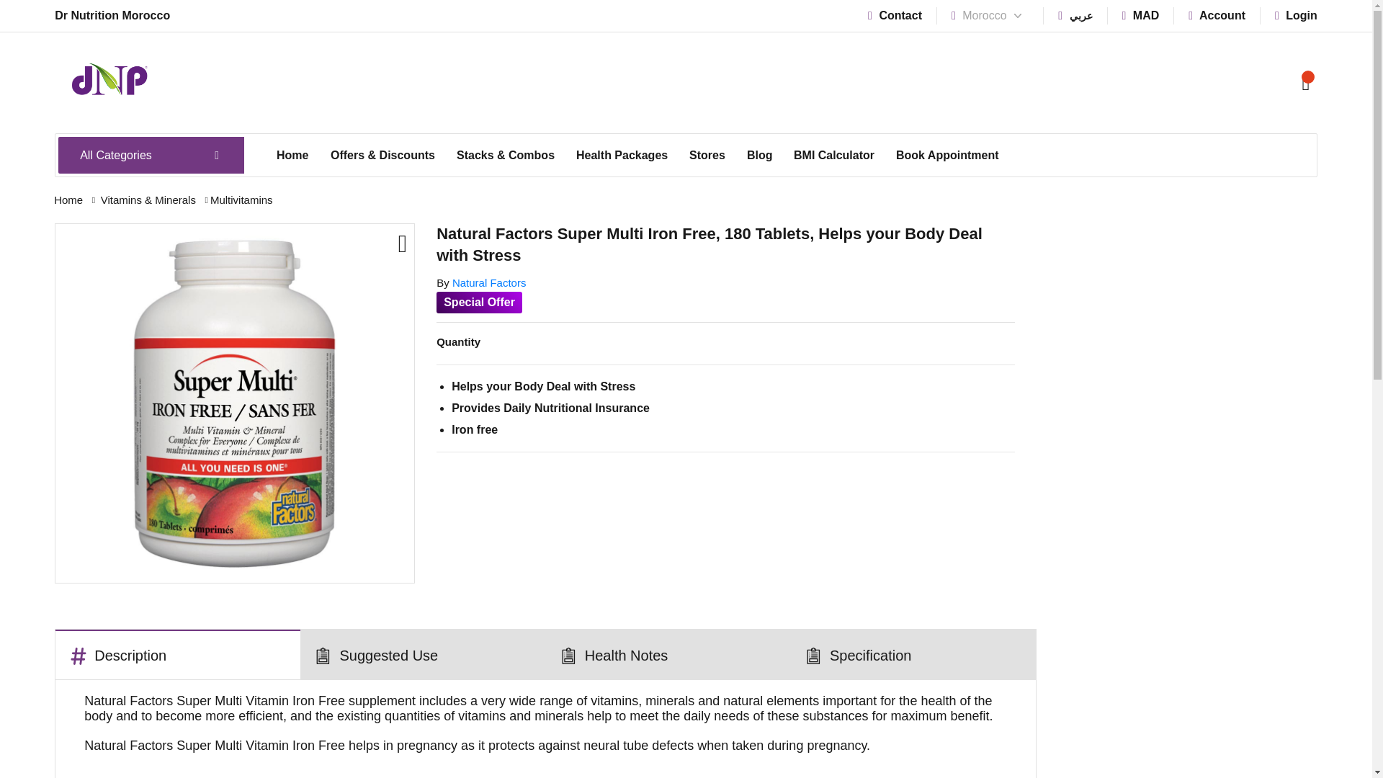  I want to click on MAD, so click(1141, 15).